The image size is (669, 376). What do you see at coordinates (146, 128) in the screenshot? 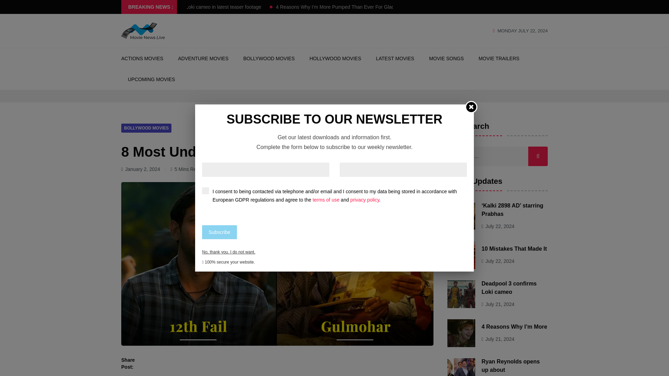
I see `BOLLYWOOD MOVIES` at bounding box center [146, 128].